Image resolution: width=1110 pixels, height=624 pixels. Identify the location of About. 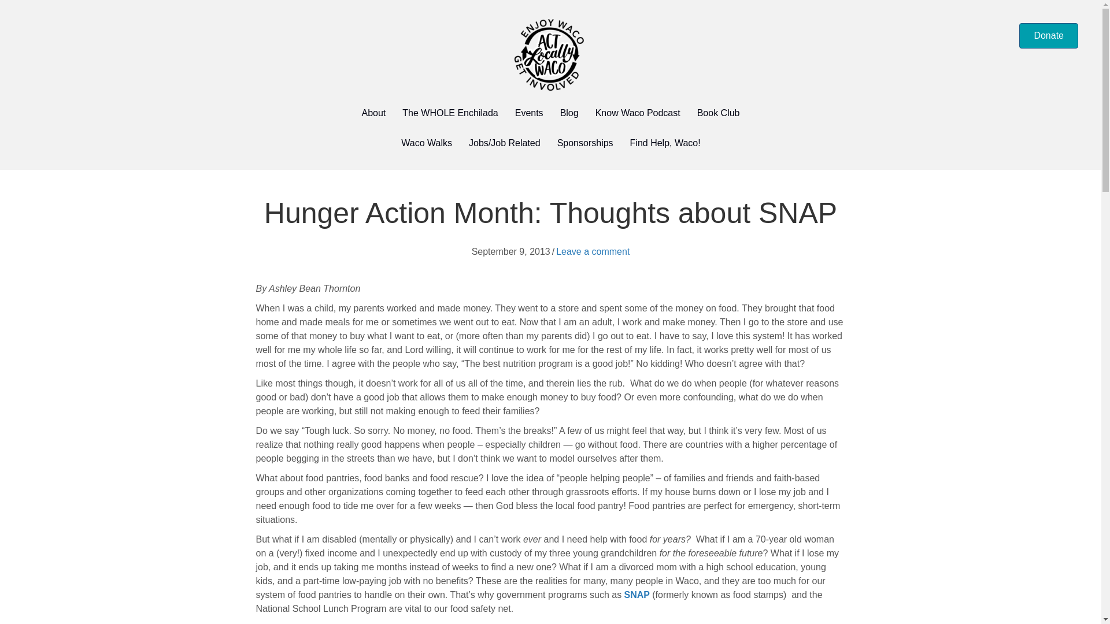
(373, 113).